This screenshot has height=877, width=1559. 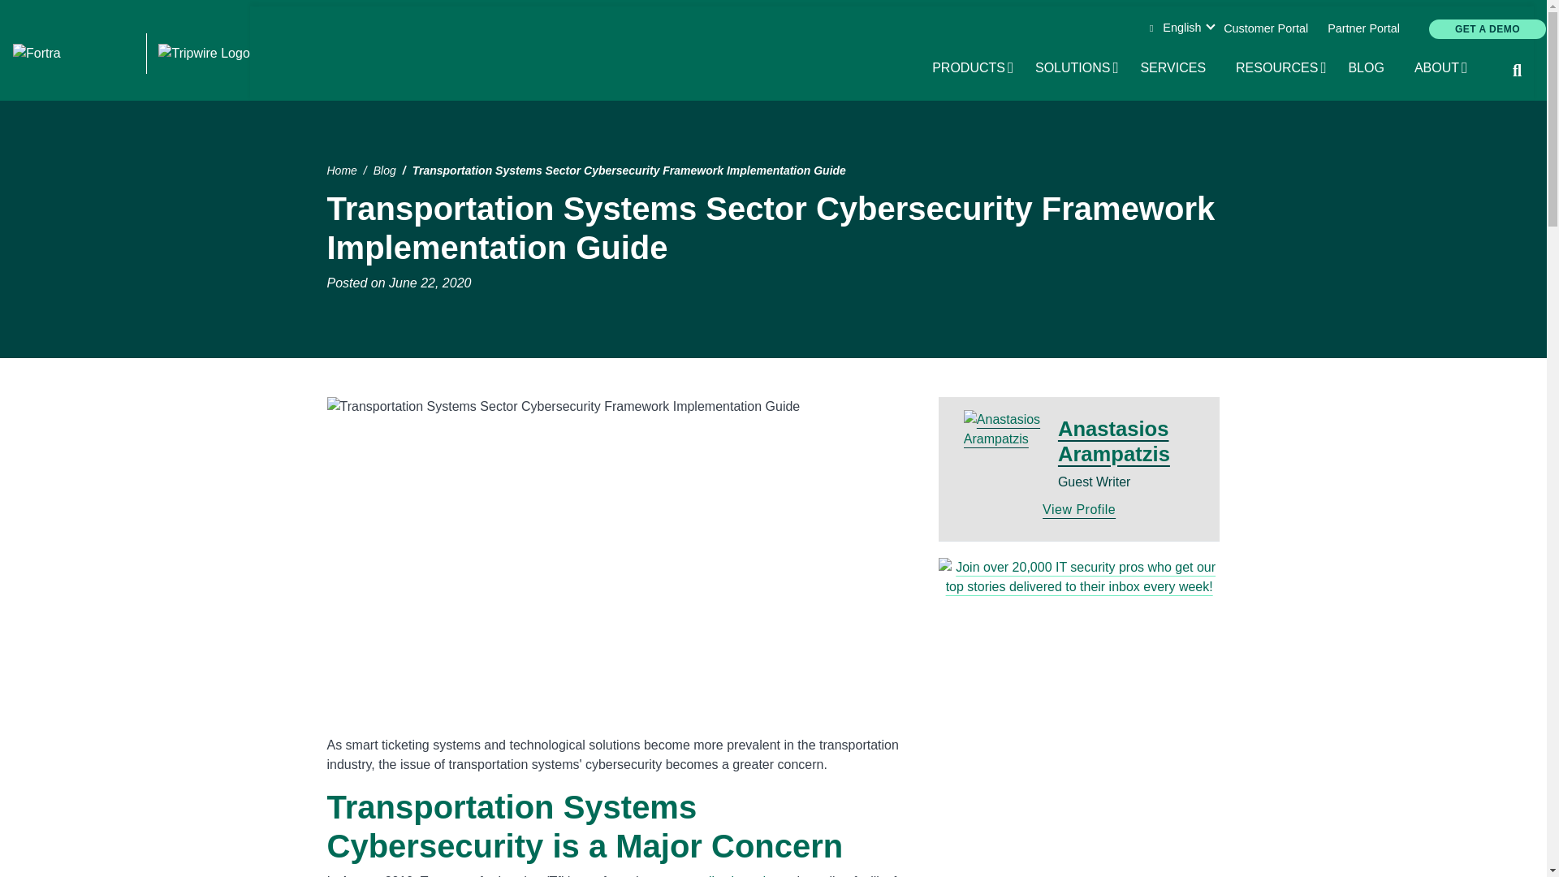 I want to click on BLOG, so click(x=1363, y=29).